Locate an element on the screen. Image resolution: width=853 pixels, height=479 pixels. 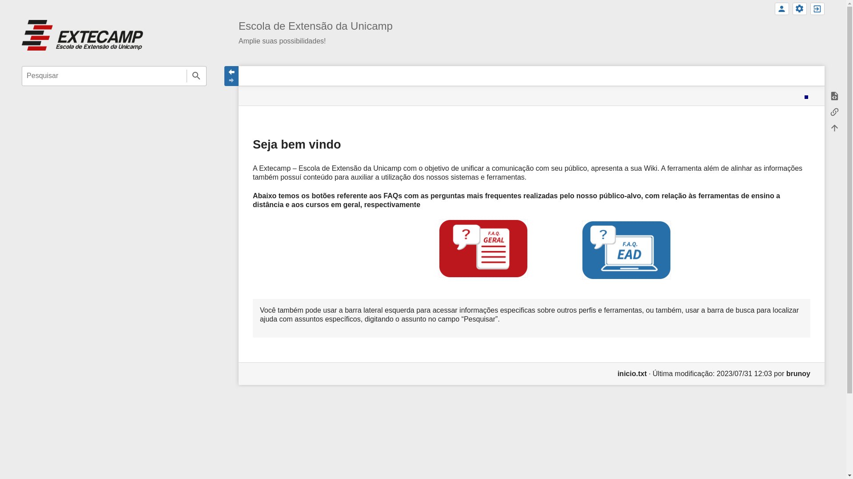
Cadastre-se is located at coordinates (782, 9).